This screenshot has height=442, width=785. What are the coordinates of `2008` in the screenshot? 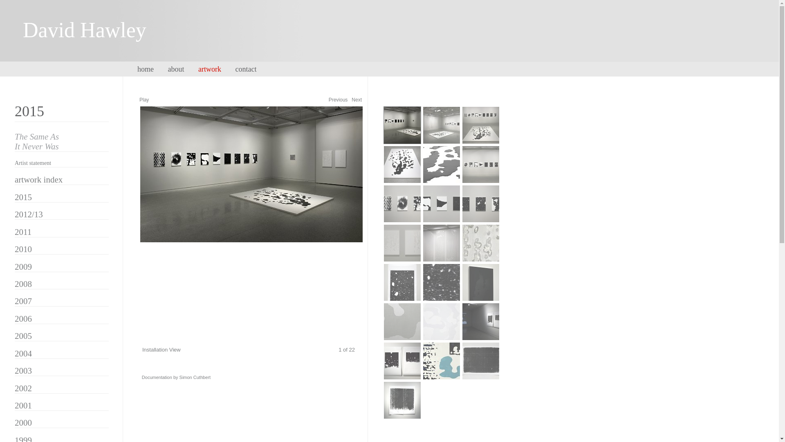 It's located at (23, 284).